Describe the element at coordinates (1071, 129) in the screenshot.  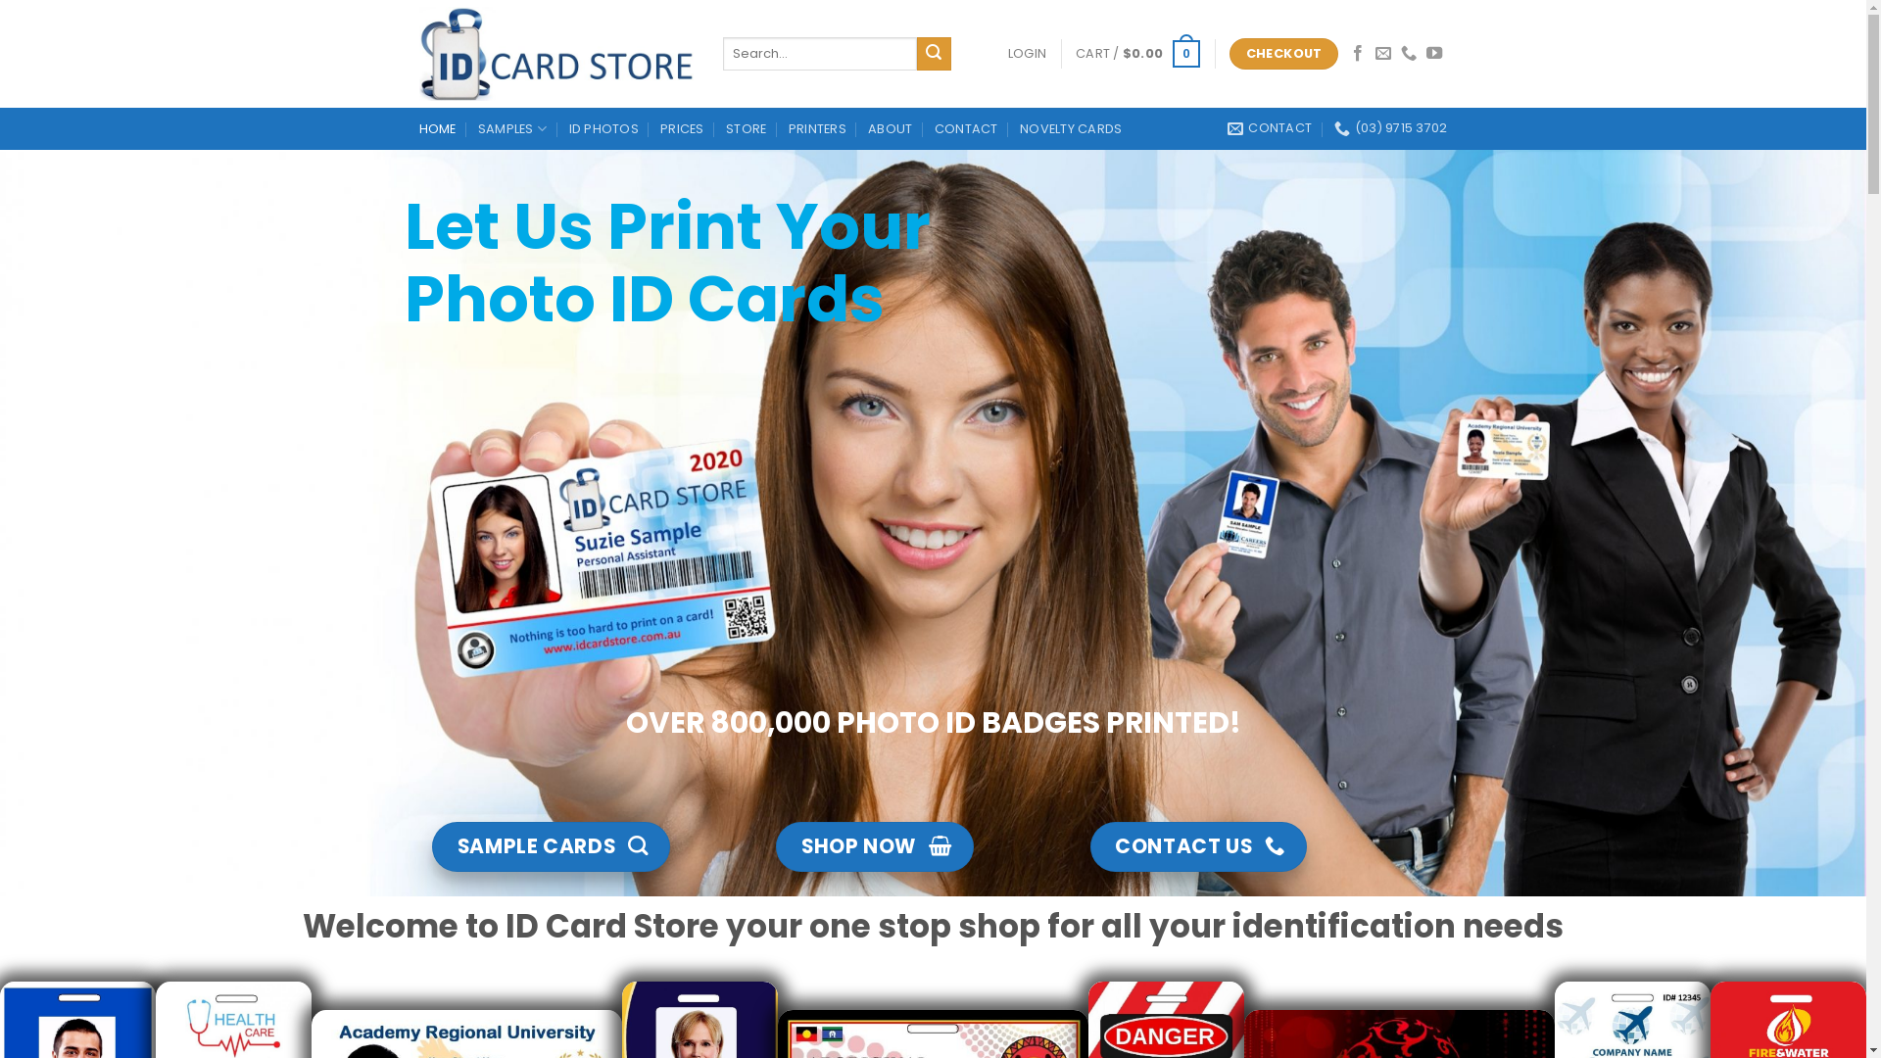
I see `NOVELTY CARDS` at that location.